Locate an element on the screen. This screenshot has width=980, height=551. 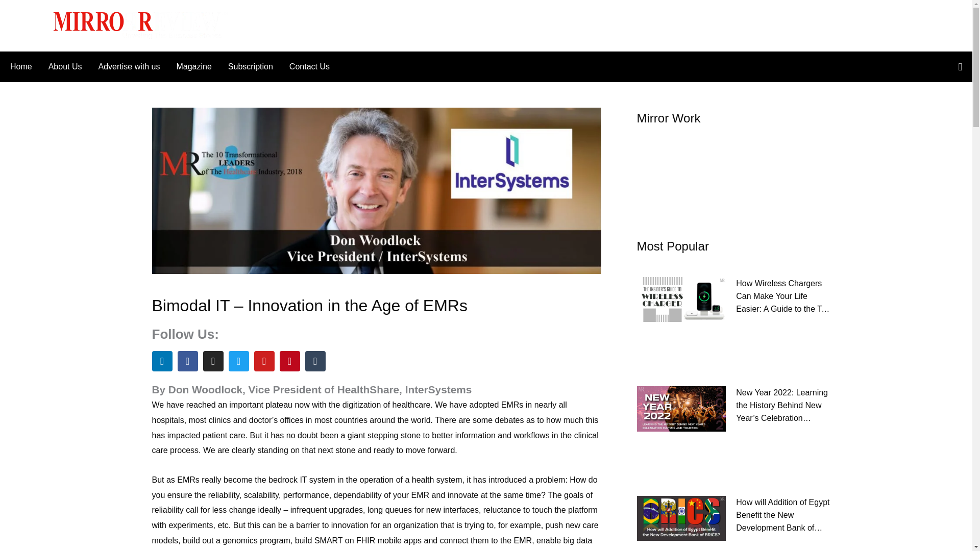
Most Popular is located at coordinates (673, 246).